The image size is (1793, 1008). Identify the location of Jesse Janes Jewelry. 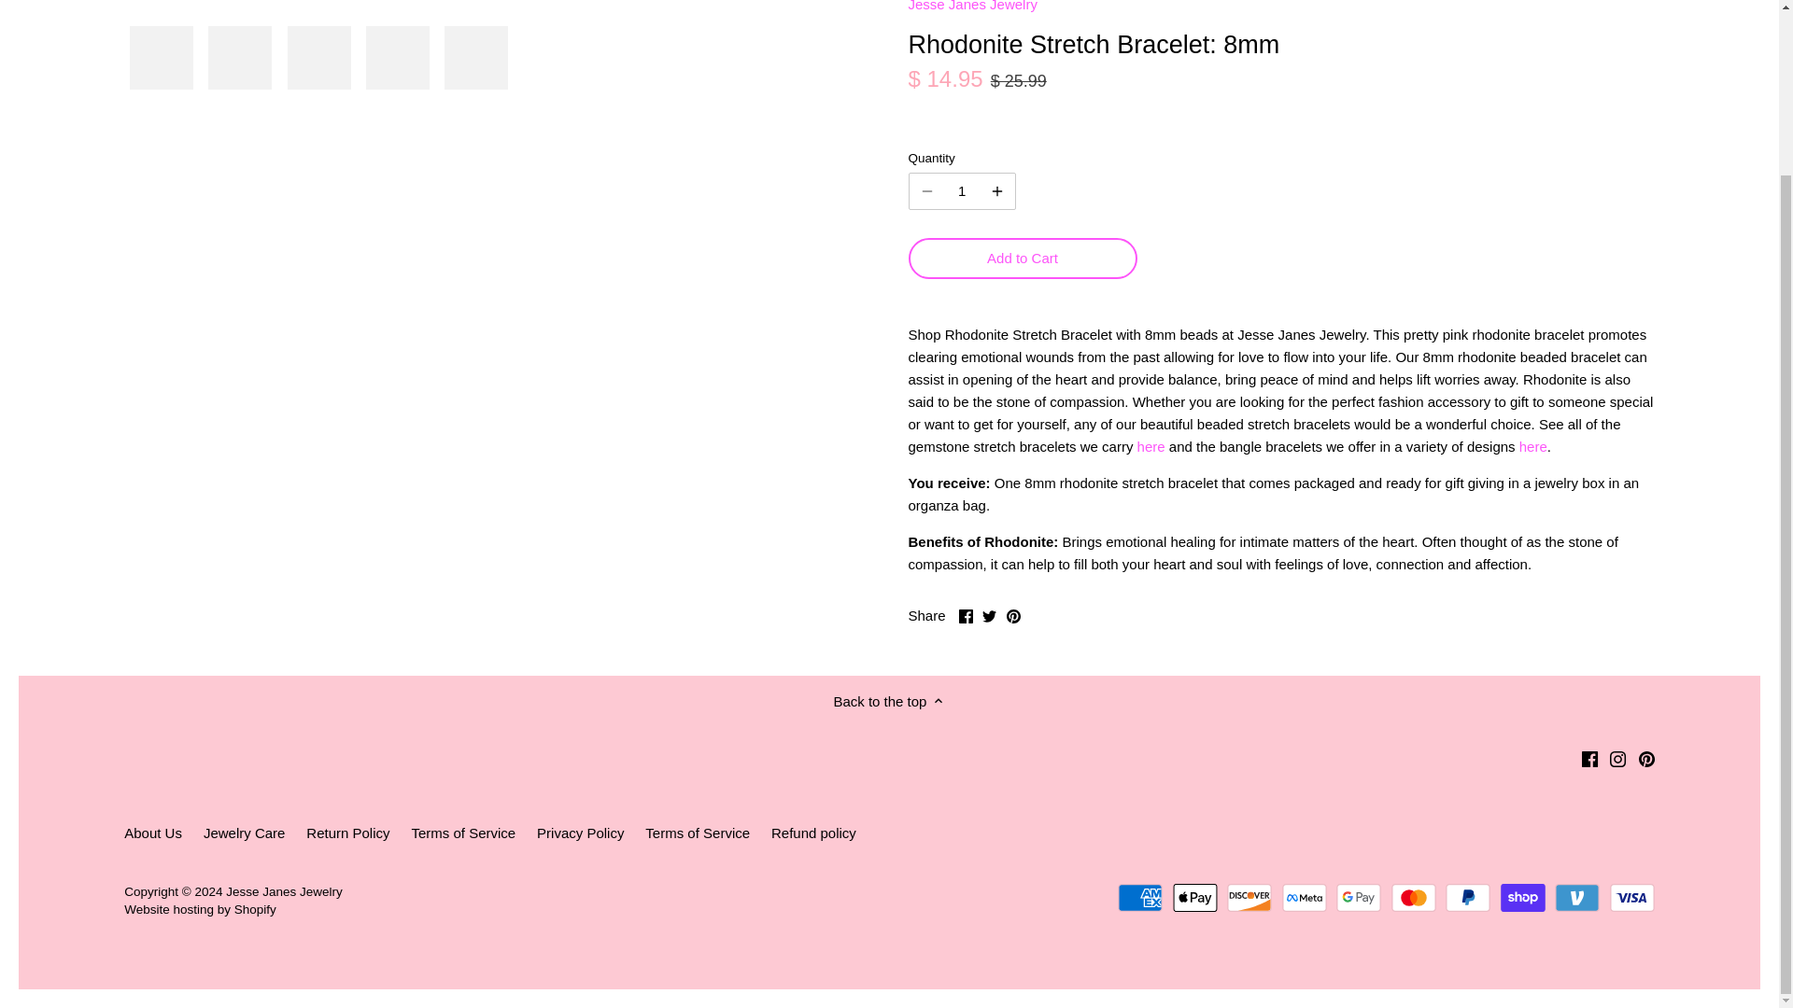
(971, 6).